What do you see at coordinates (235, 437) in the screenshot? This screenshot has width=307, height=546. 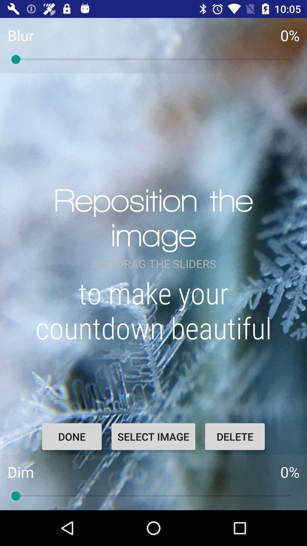 I see `select the item to the right of the select image item` at bounding box center [235, 437].